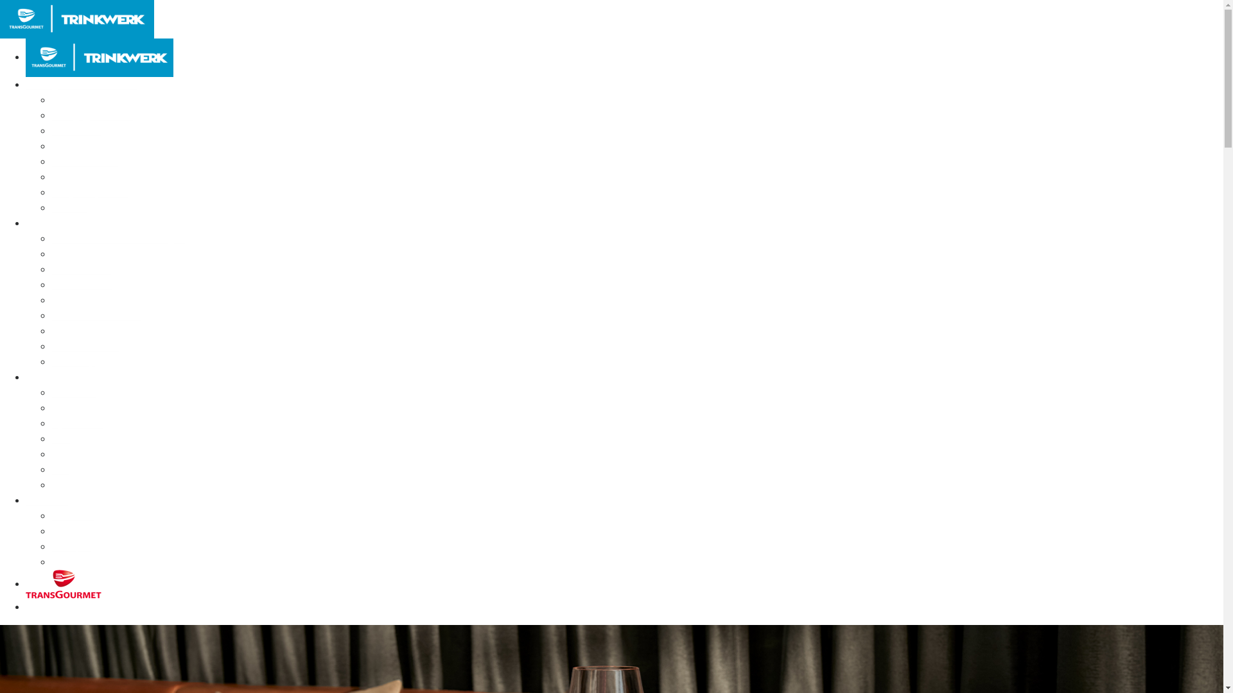 The height and width of the screenshot is (693, 1233). What do you see at coordinates (92, 116) in the screenshot?
I see `Erfolgsgeschichte` at bounding box center [92, 116].